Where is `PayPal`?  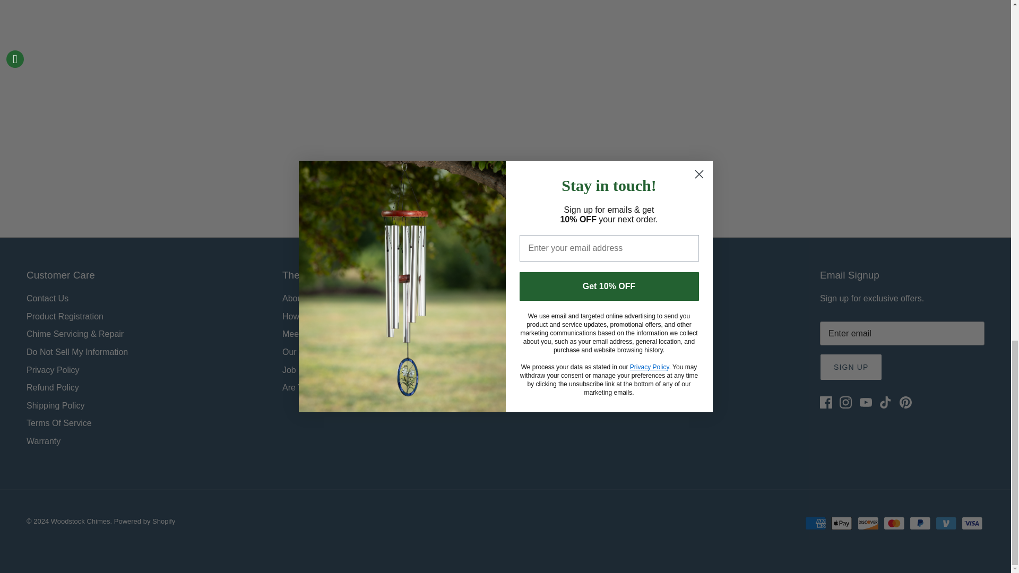
PayPal is located at coordinates (920, 523).